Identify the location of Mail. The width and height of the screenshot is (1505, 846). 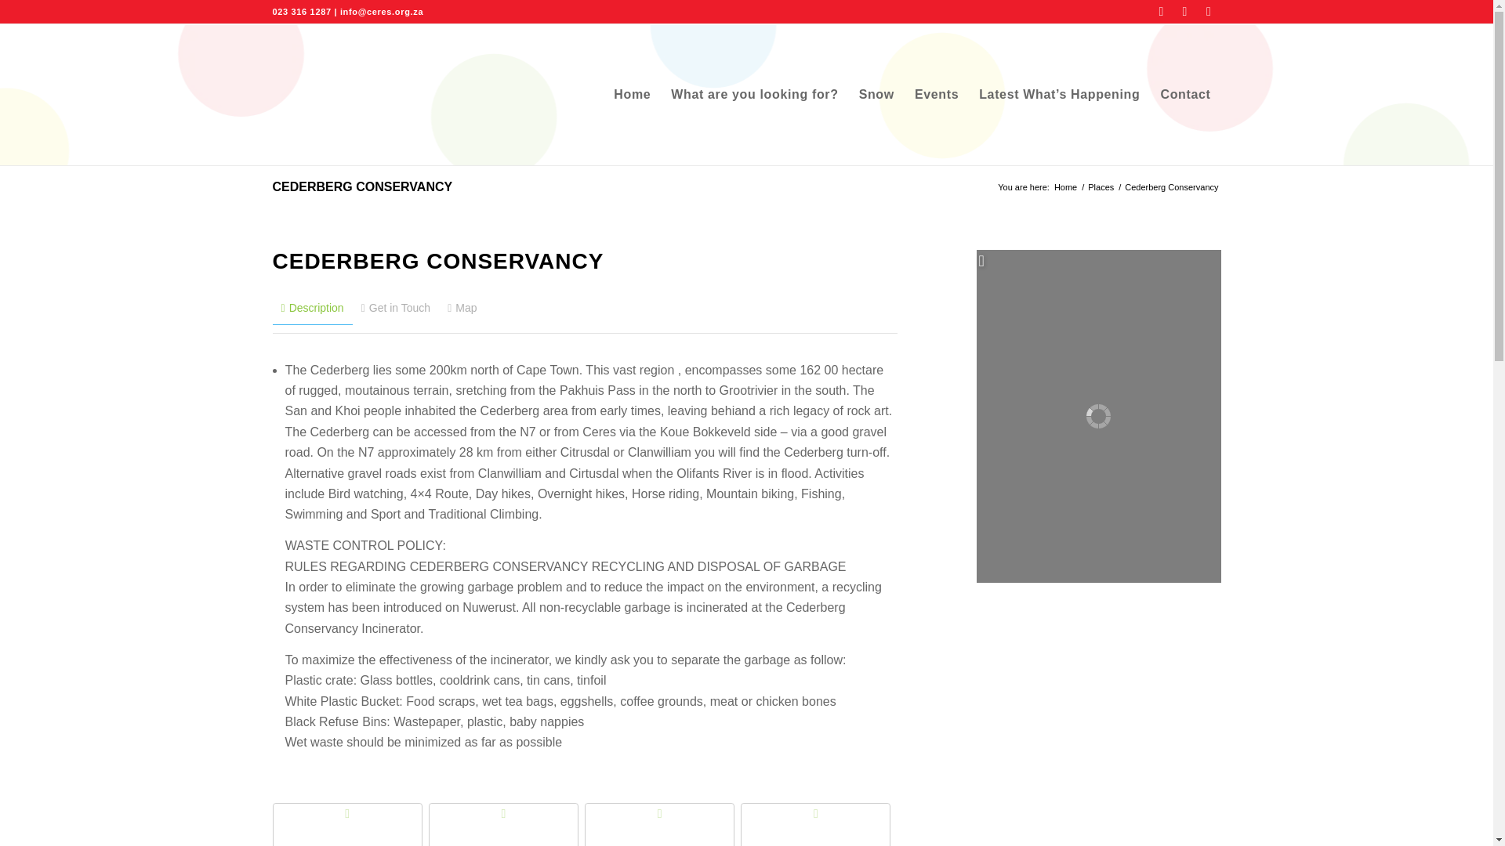
(1209, 12).